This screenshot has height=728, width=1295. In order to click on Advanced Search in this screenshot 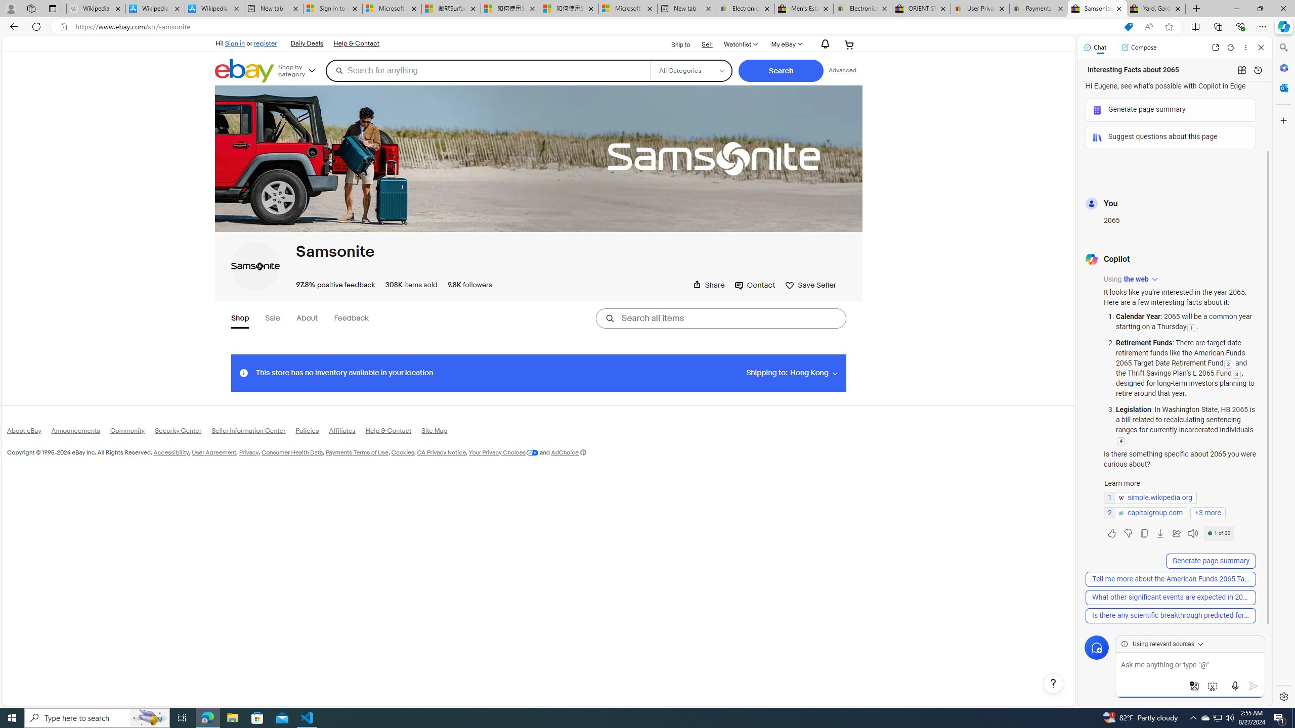, I will do `click(842, 70)`.